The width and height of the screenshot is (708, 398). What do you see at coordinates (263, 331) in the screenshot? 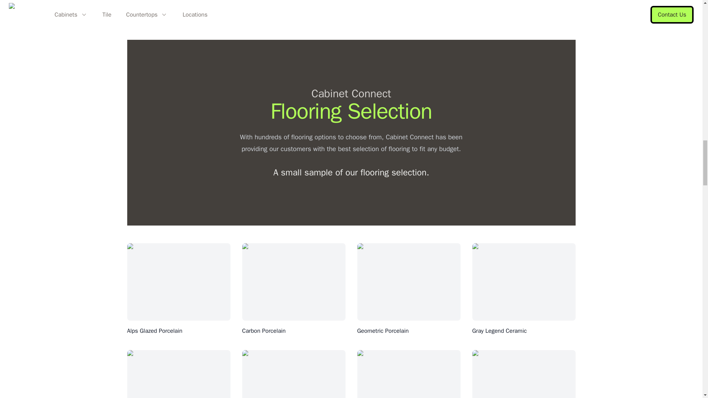
I see `Carbon Porcelain` at bounding box center [263, 331].